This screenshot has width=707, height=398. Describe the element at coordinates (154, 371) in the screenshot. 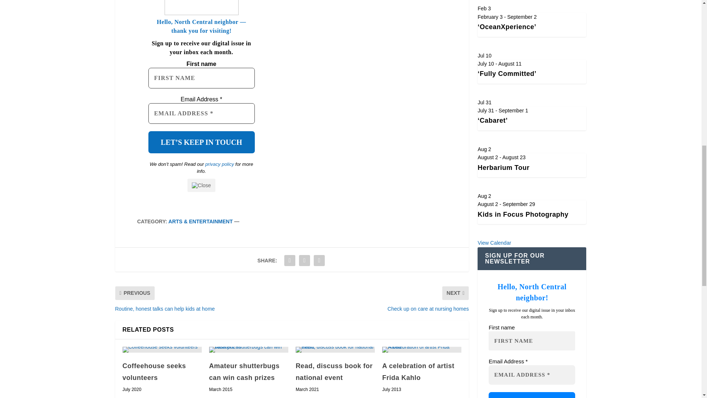

I see `Coffeehouse seeks volunteers` at that location.